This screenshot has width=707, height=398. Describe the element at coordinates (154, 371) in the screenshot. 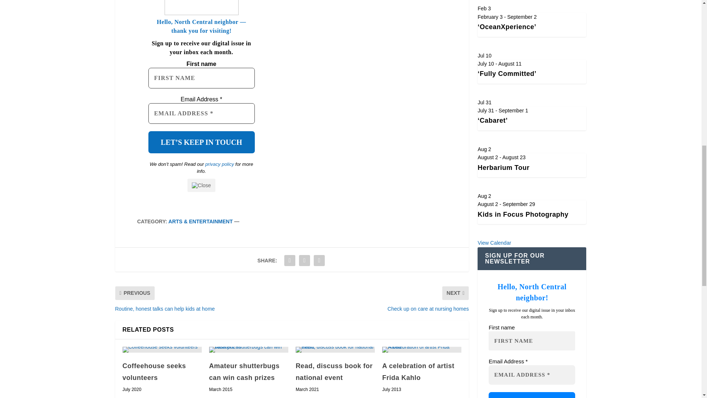

I see `Coffeehouse seeks volunteers` at that location.